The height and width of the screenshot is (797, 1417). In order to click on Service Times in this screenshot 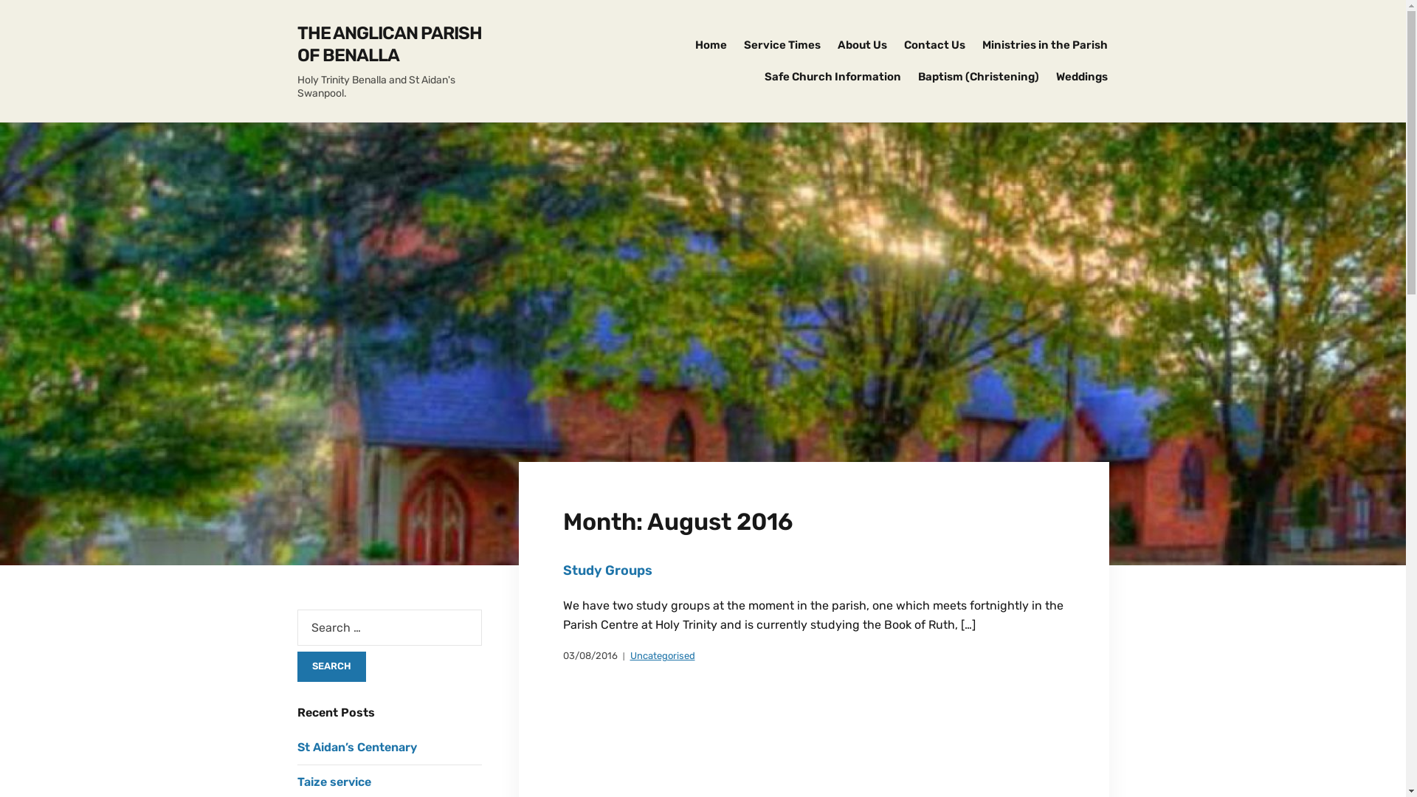, I will do `click(782, 46)`.